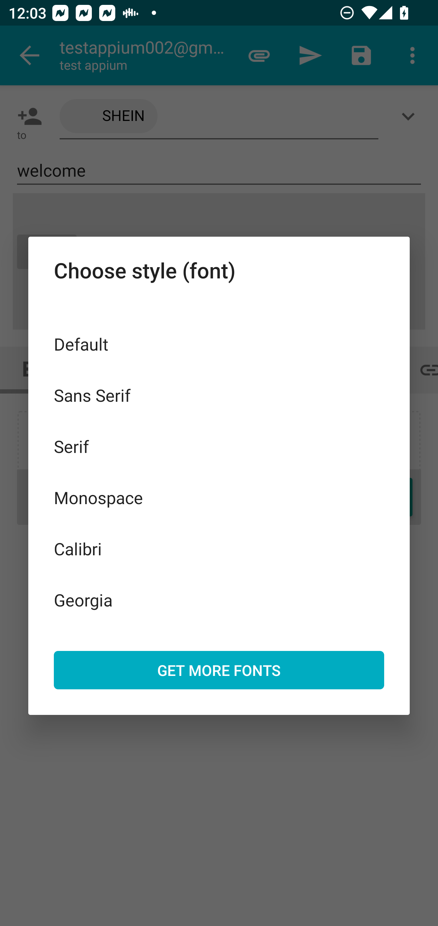  I want to click on Monospace, so click(219, 498).